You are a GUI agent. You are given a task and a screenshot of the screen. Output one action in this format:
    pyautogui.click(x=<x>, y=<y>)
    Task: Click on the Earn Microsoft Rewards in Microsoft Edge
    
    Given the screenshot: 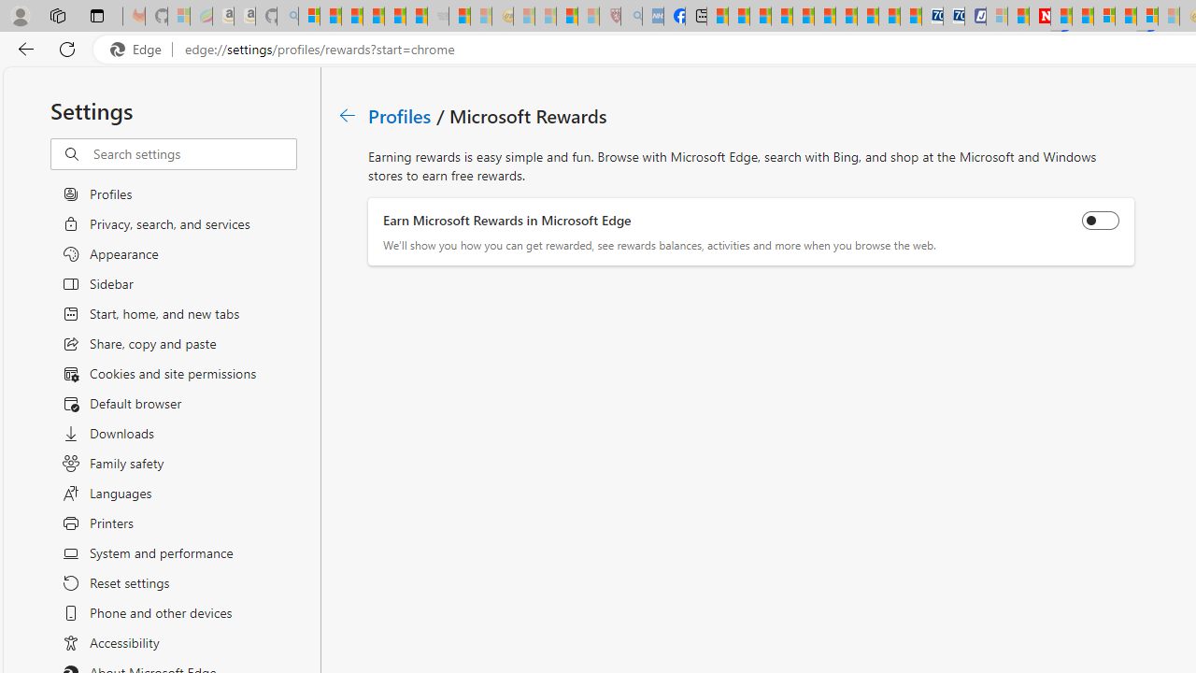 What is the action you would take?
    pyautogui.click(x=1101, y=221)
    